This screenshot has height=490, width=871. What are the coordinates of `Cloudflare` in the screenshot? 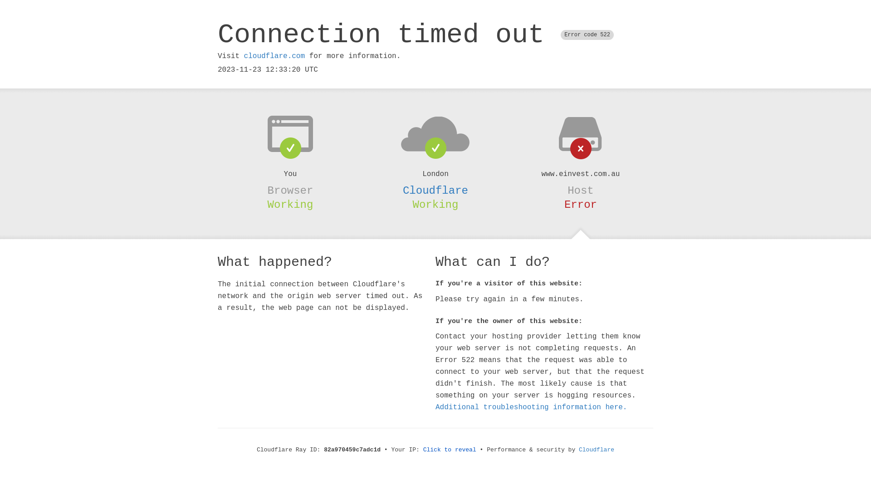 It's located at (435, 191).